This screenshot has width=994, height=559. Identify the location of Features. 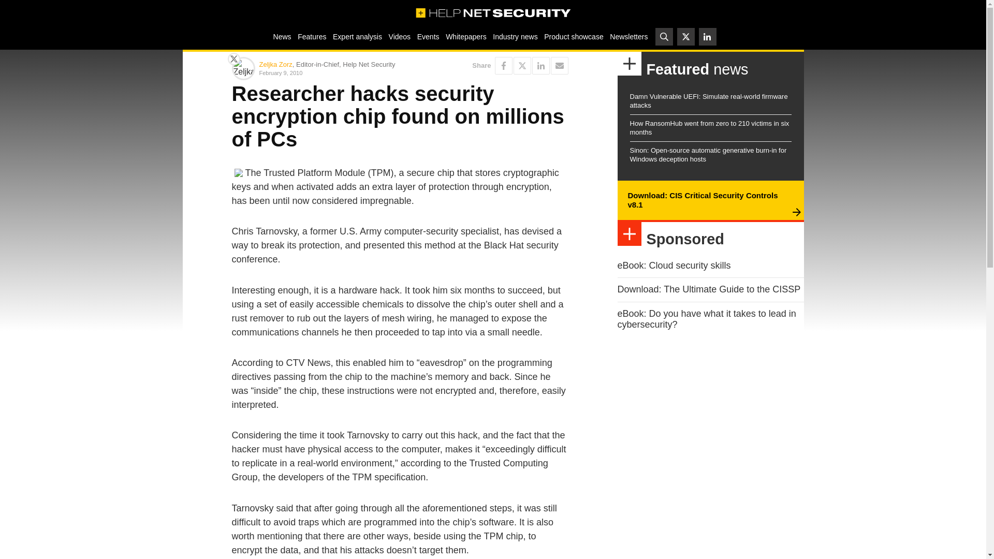
(312, 36).